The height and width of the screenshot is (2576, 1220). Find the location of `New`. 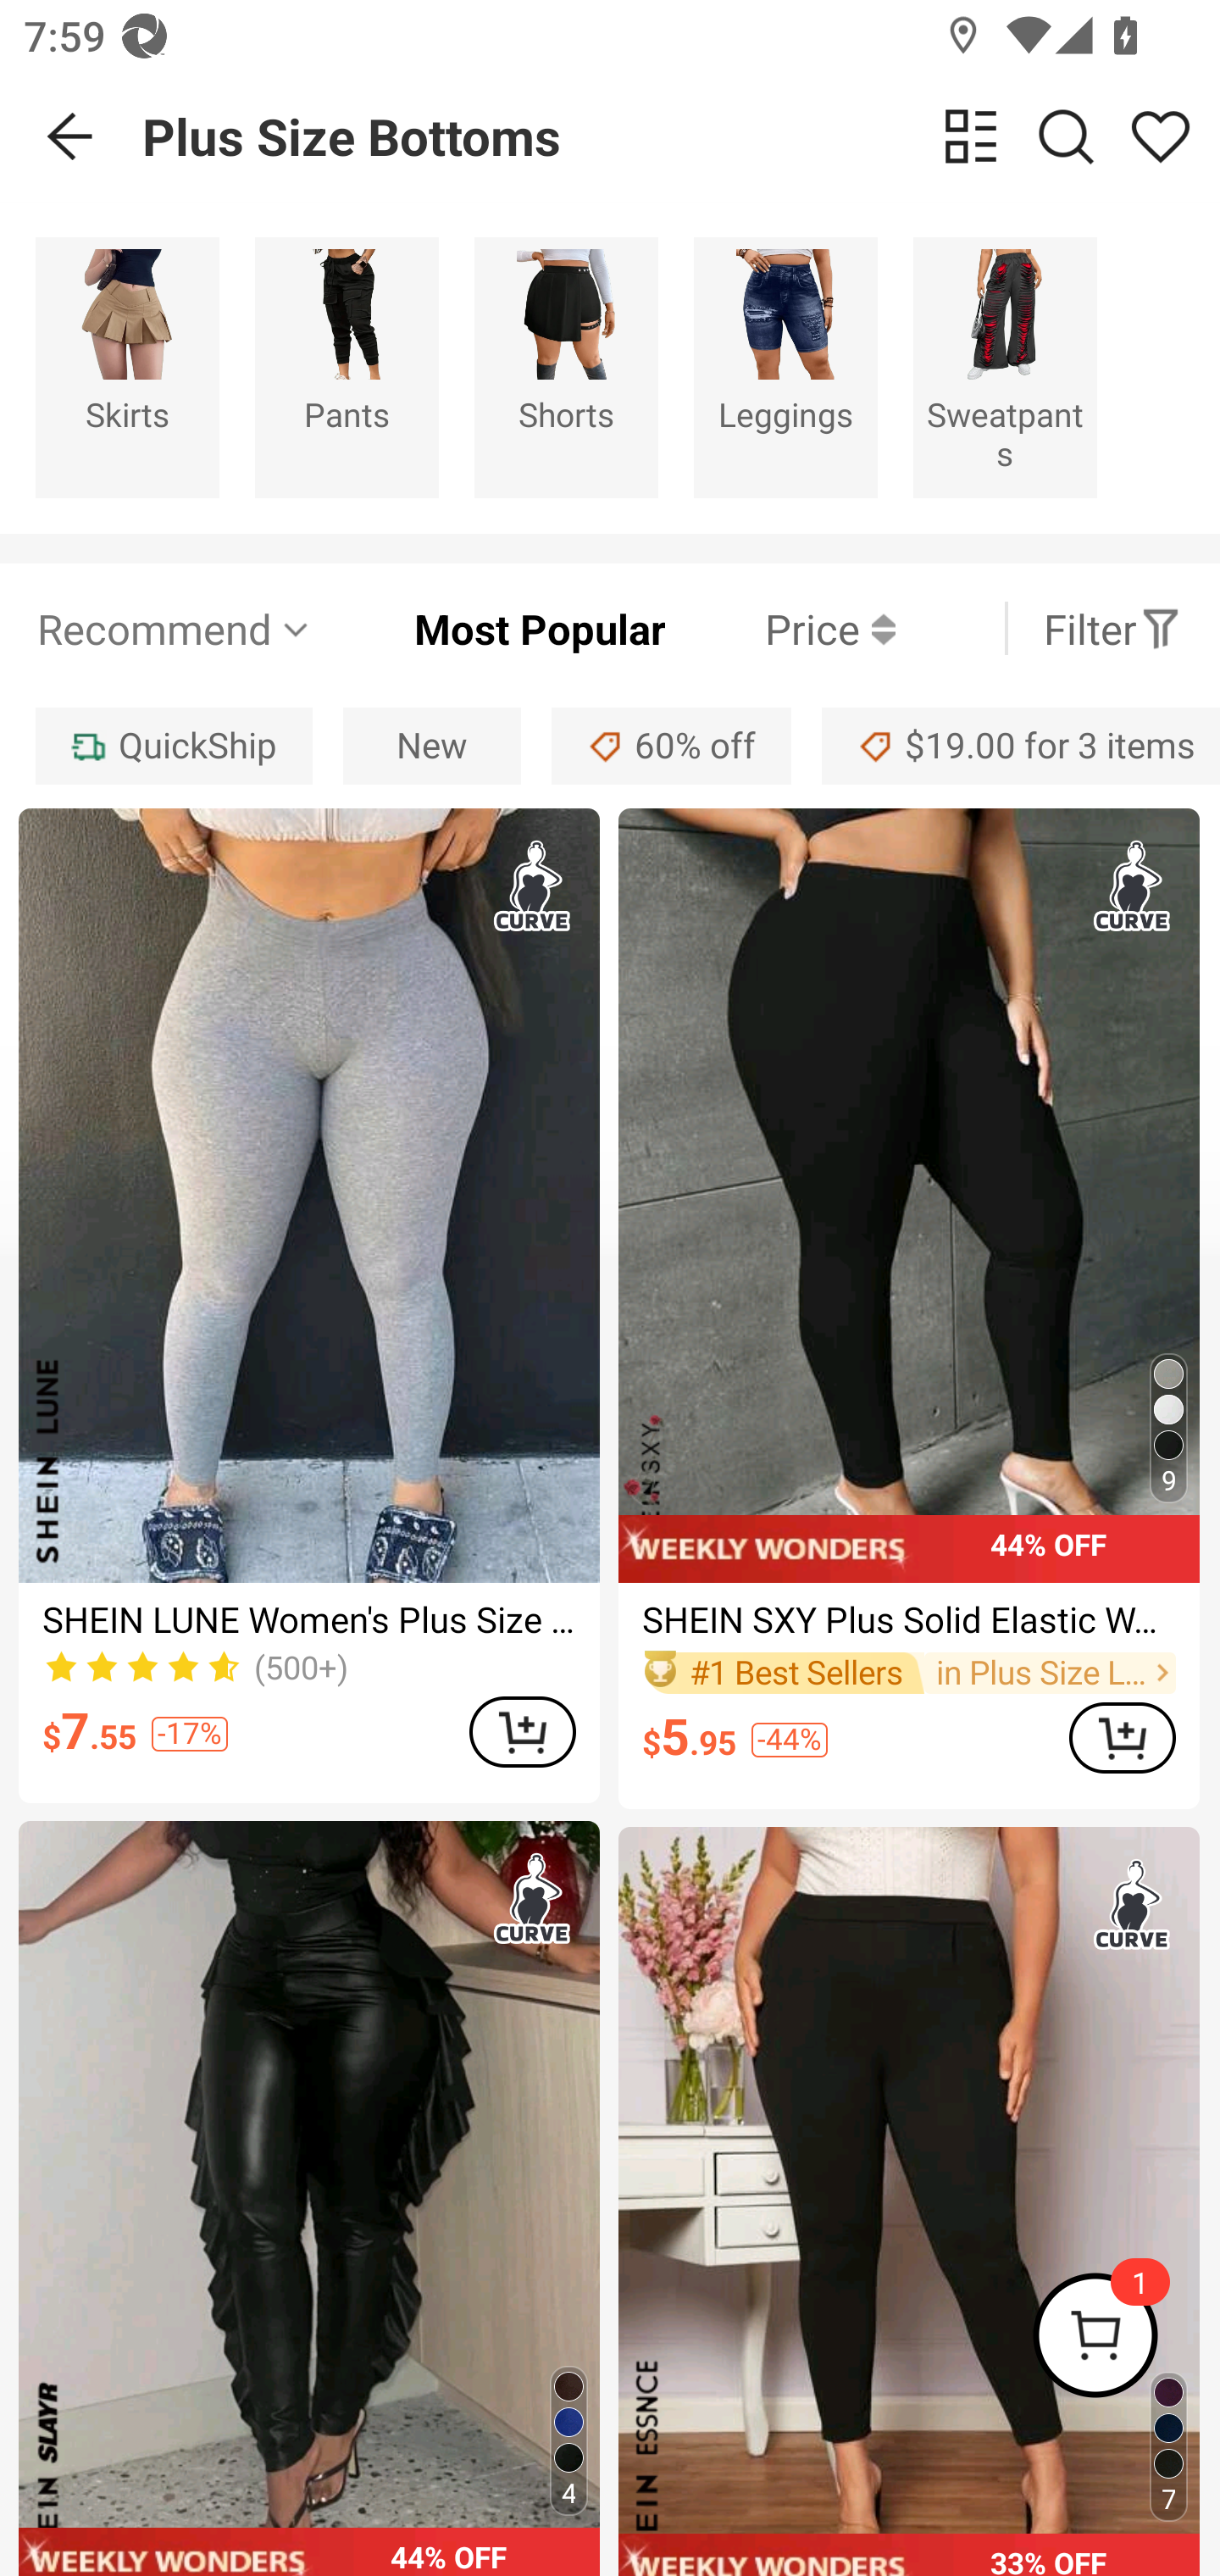

New is located at coordinates (431, 747).